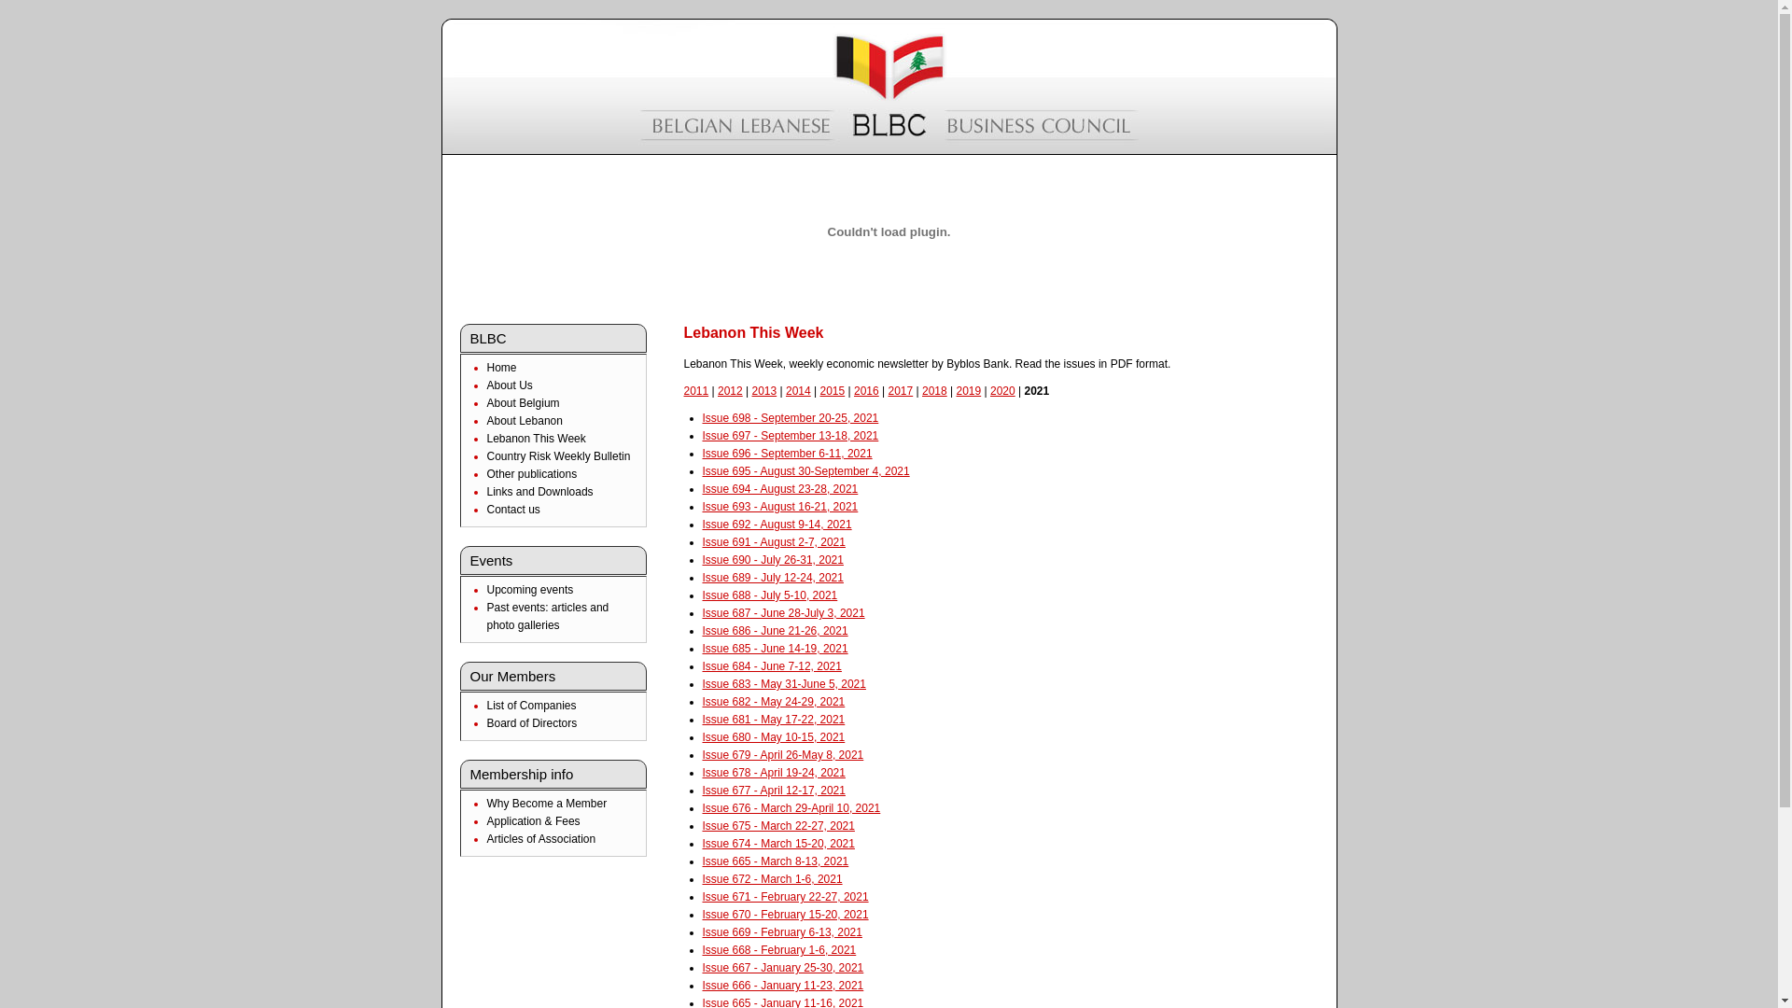 The image size is (1792, 1008). Describe the element at coordinates (790, 436) in the screenshot. I see `Issue 697 - September 13-18, 2021` at that location.